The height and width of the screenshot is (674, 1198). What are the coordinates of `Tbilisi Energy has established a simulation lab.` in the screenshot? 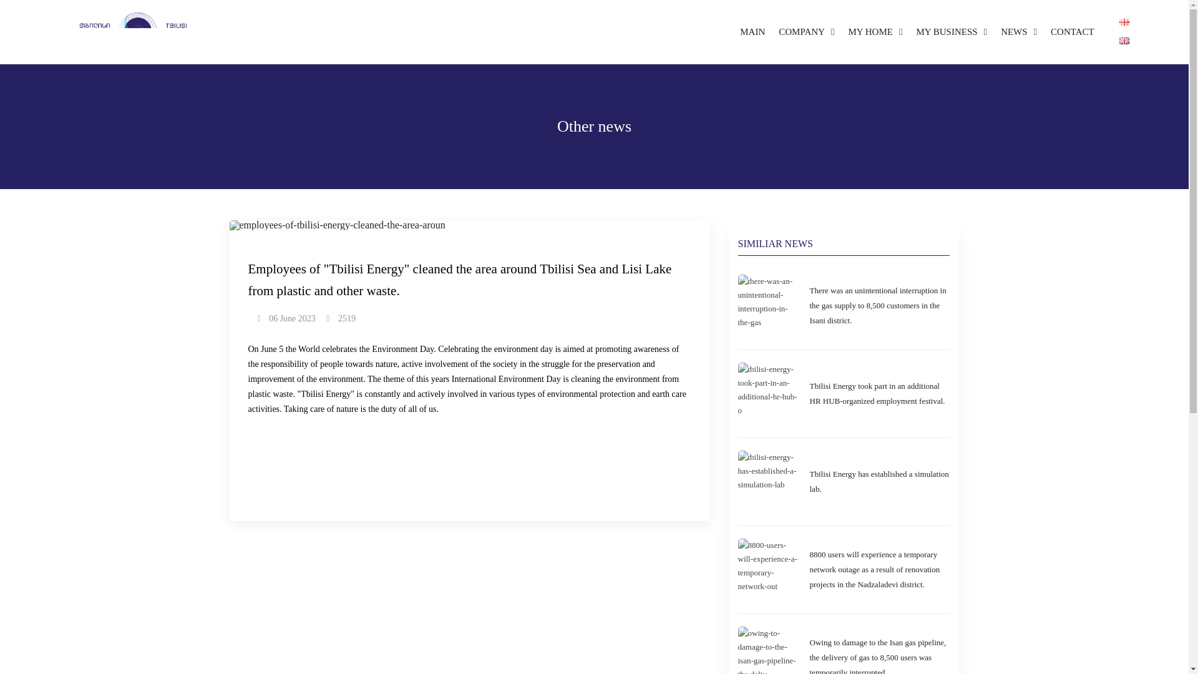 It's located at (880, 482).